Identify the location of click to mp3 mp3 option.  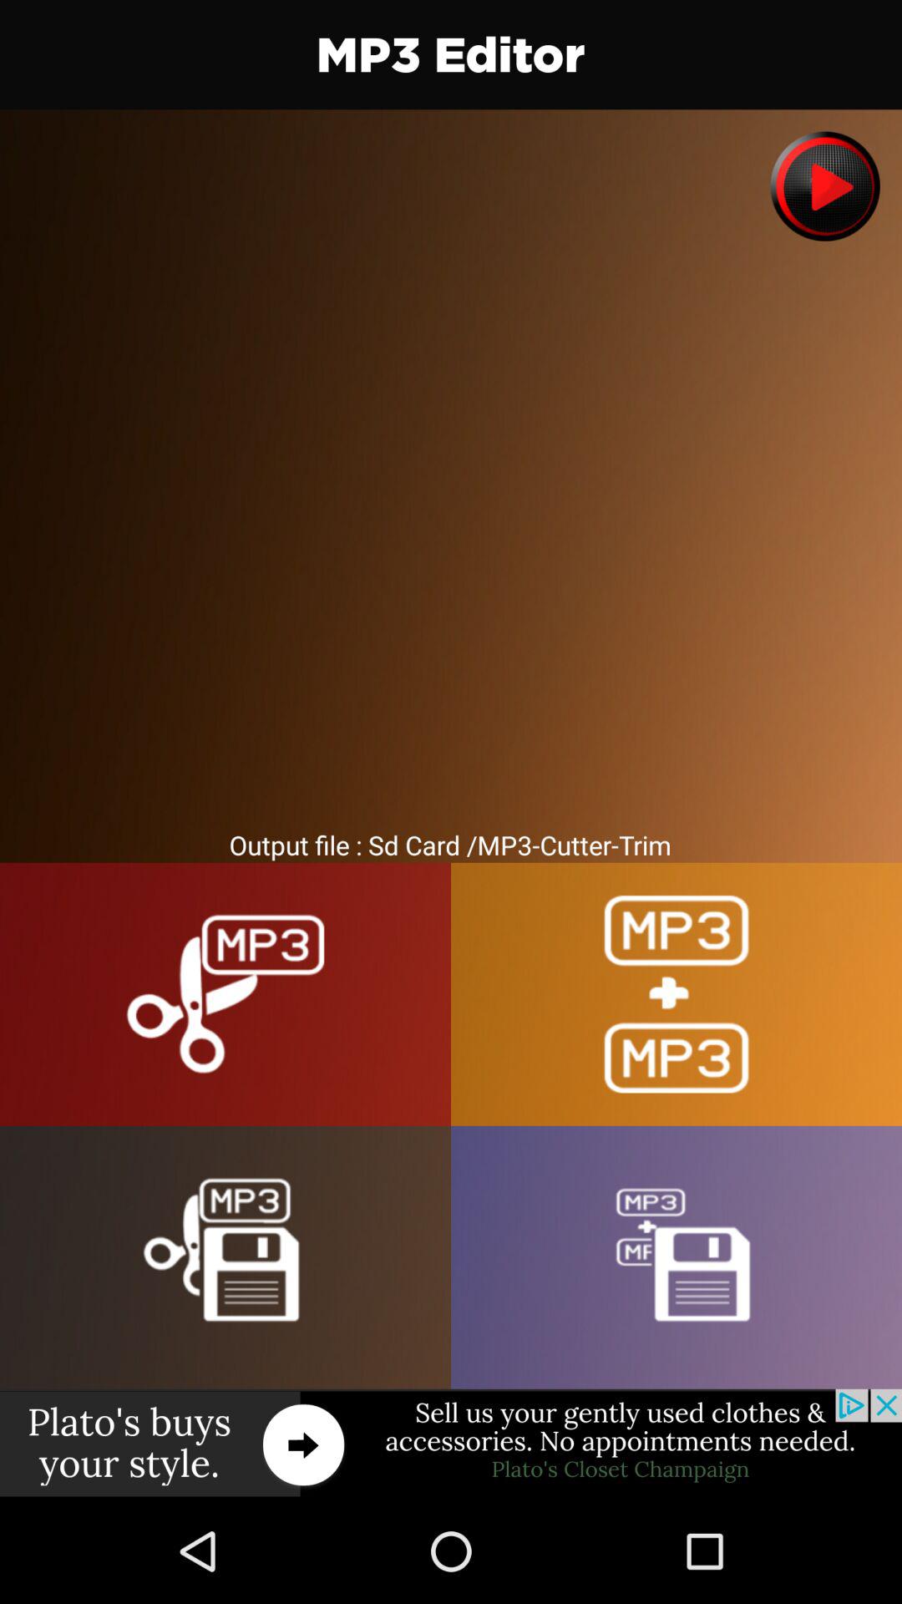
(676, 994).